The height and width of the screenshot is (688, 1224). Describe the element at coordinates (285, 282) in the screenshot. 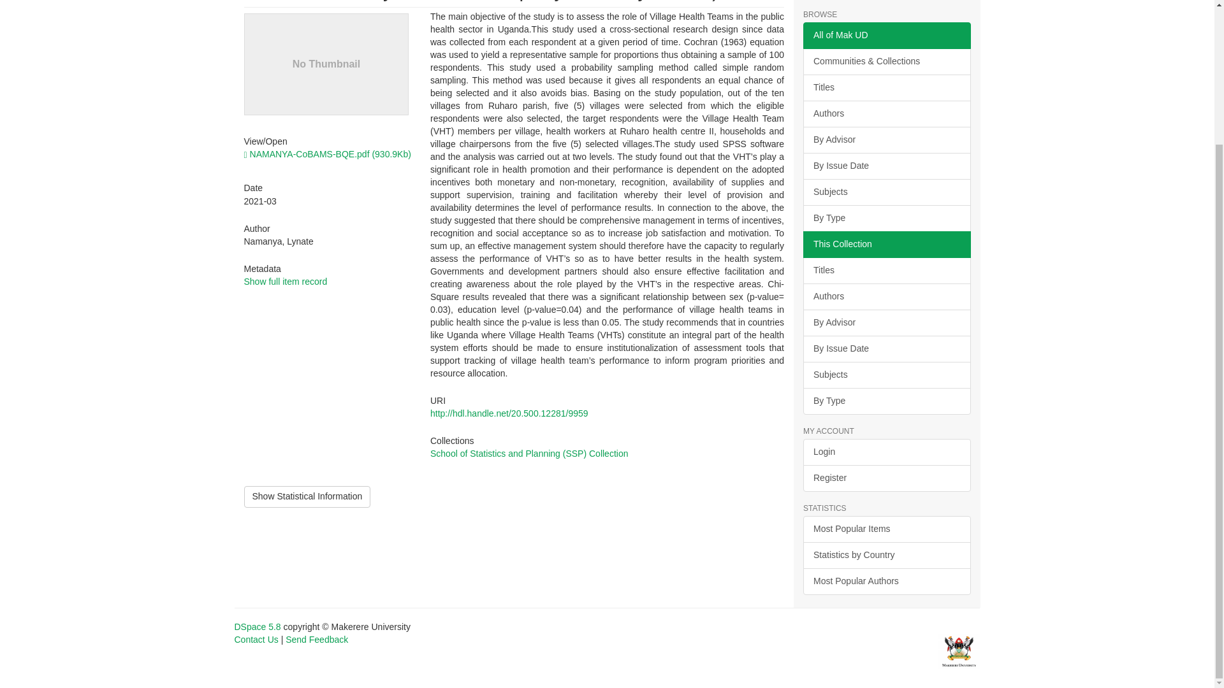

I see `Show full item record` at that location.